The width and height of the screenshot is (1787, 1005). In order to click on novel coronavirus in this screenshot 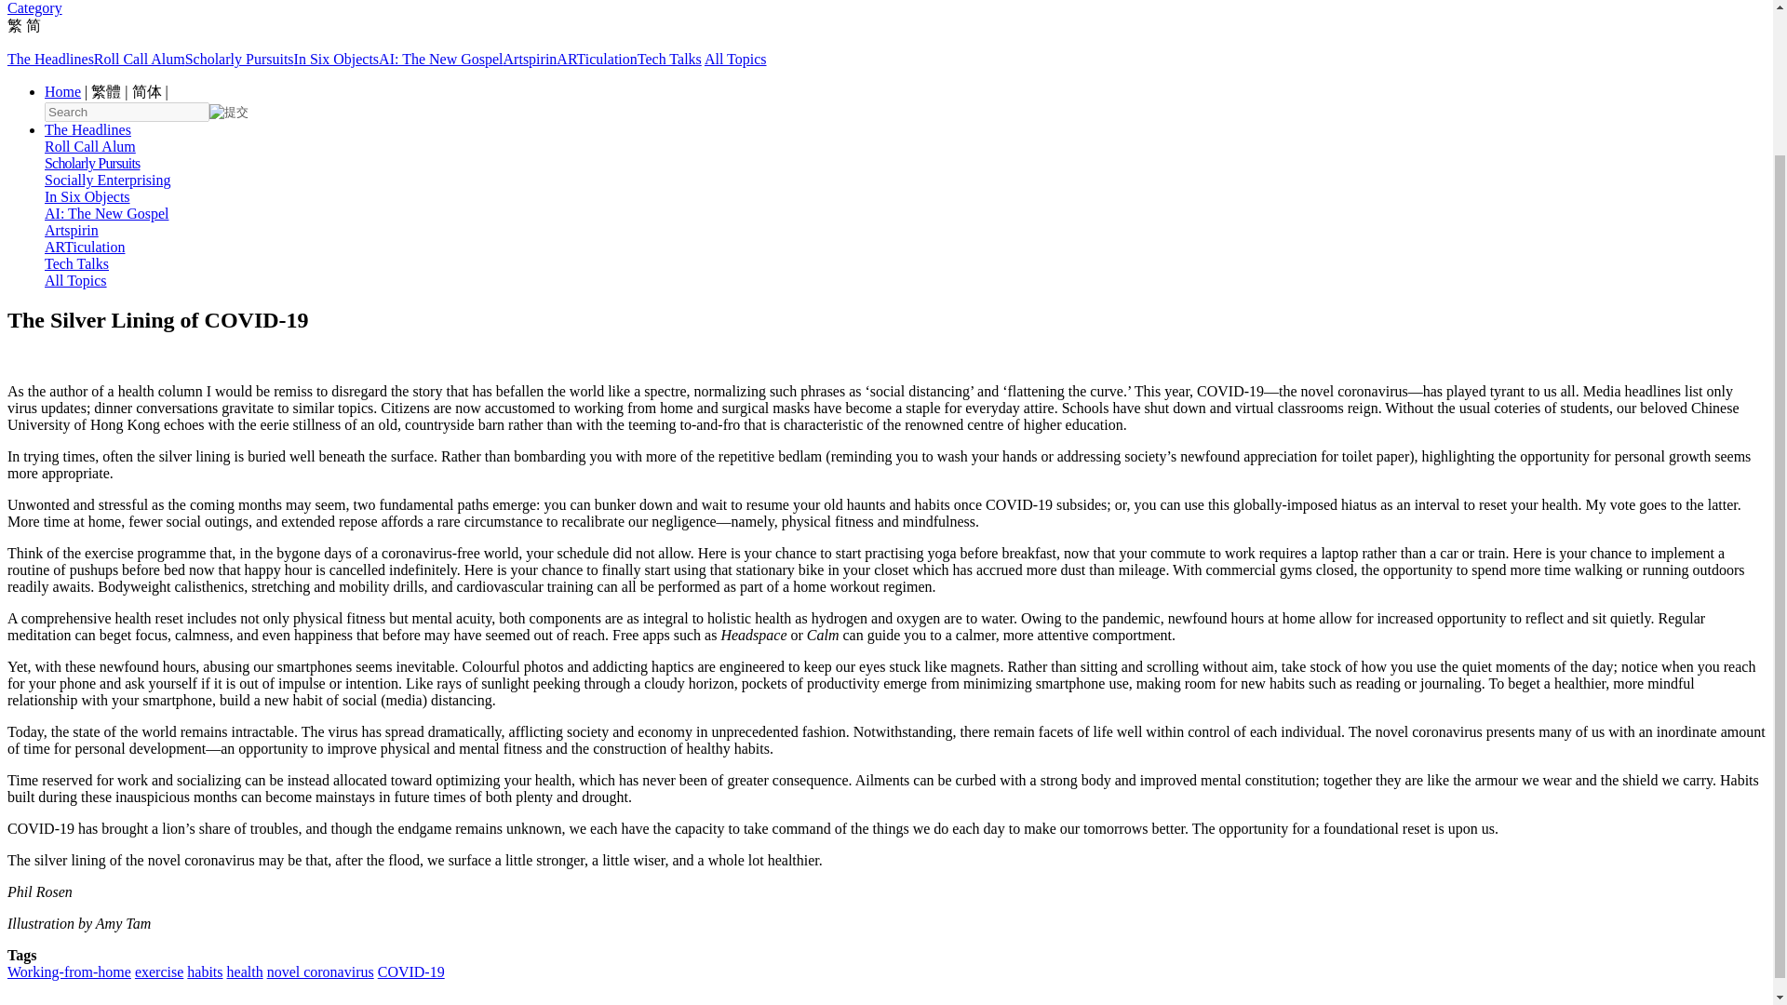, I will do `click(320, 971)`.